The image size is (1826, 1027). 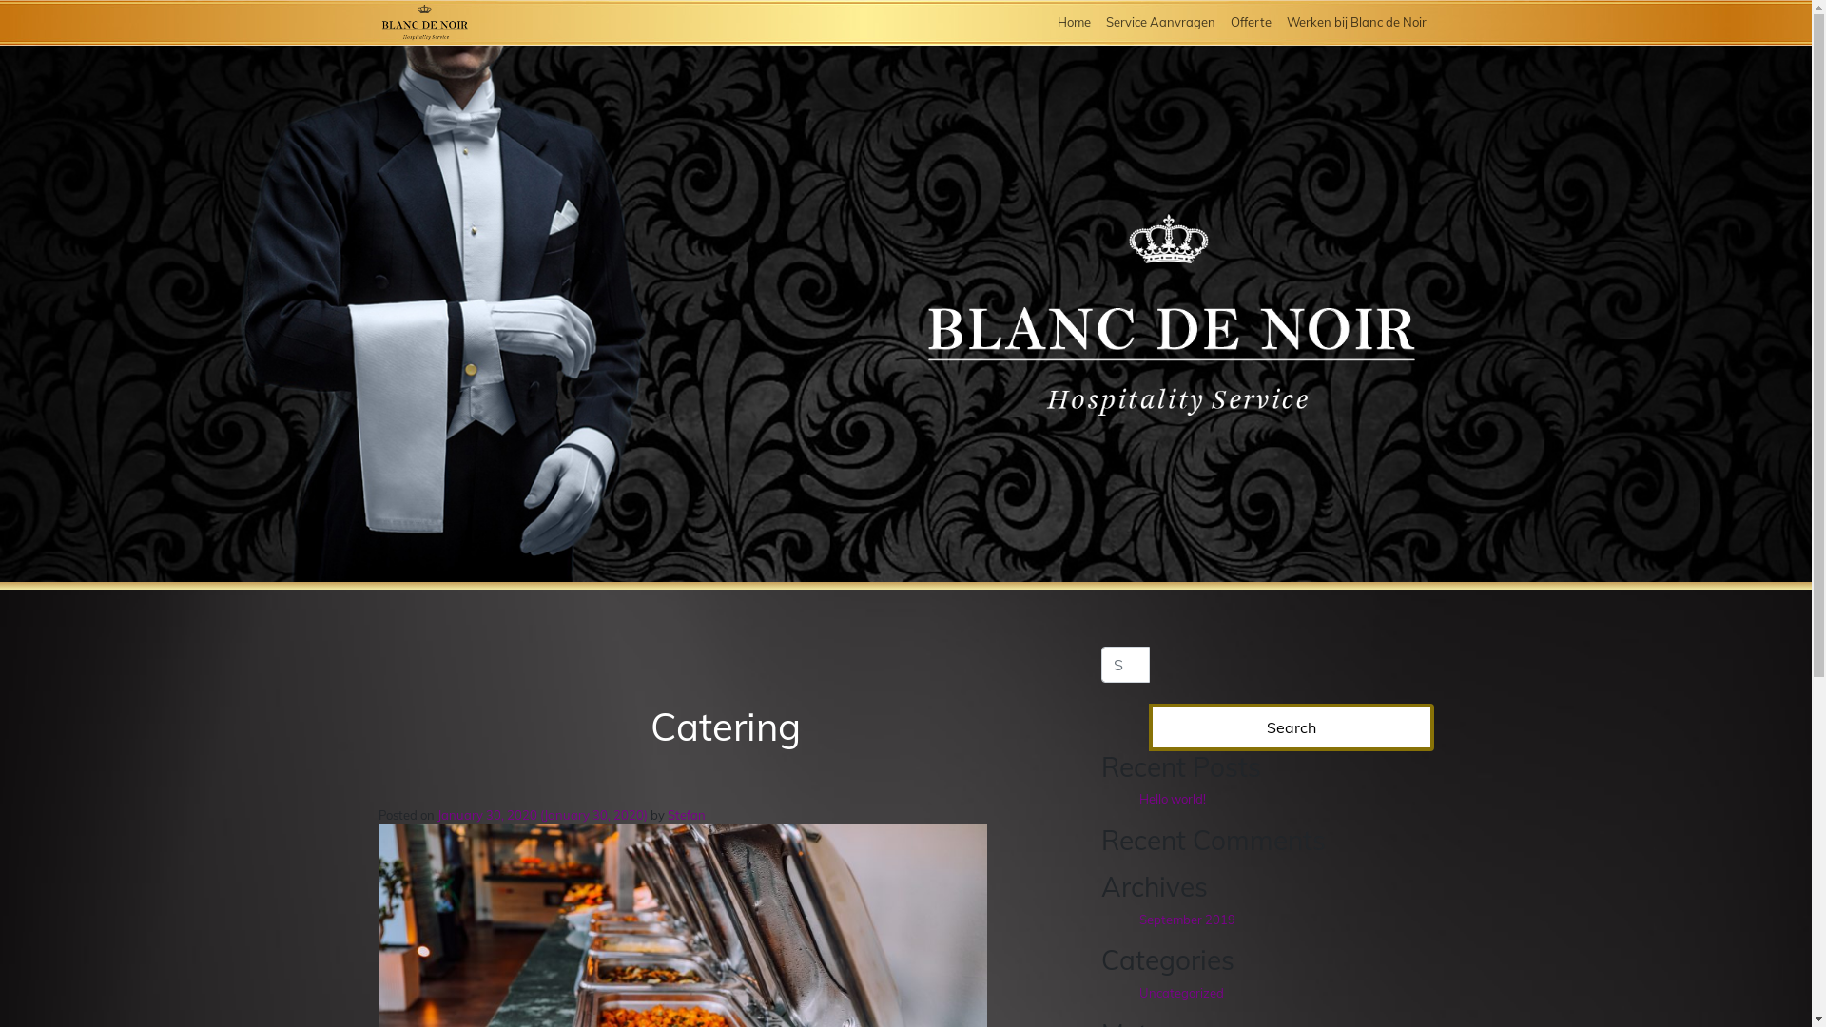 What do you see at coordinates (687, 815) in the screenshot?
I see `Stefan` at bounding box center [687, 815].